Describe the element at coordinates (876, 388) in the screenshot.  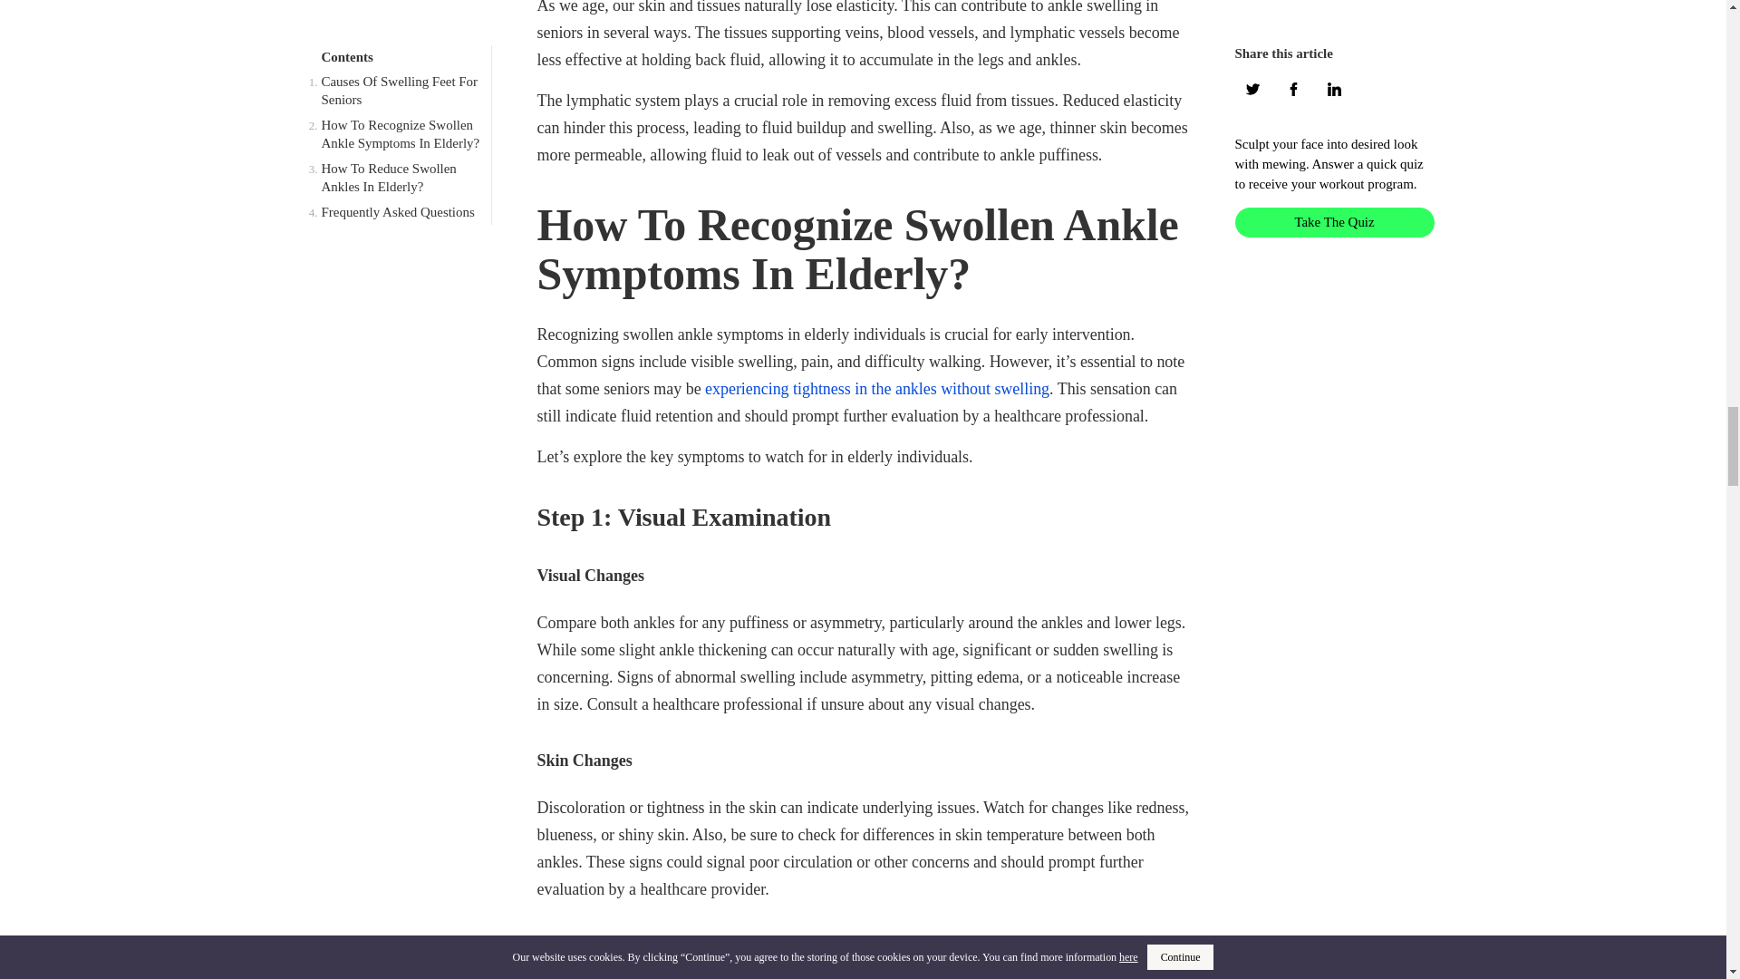
I see `experiencing tightness in the ankles without swelling` at that location.